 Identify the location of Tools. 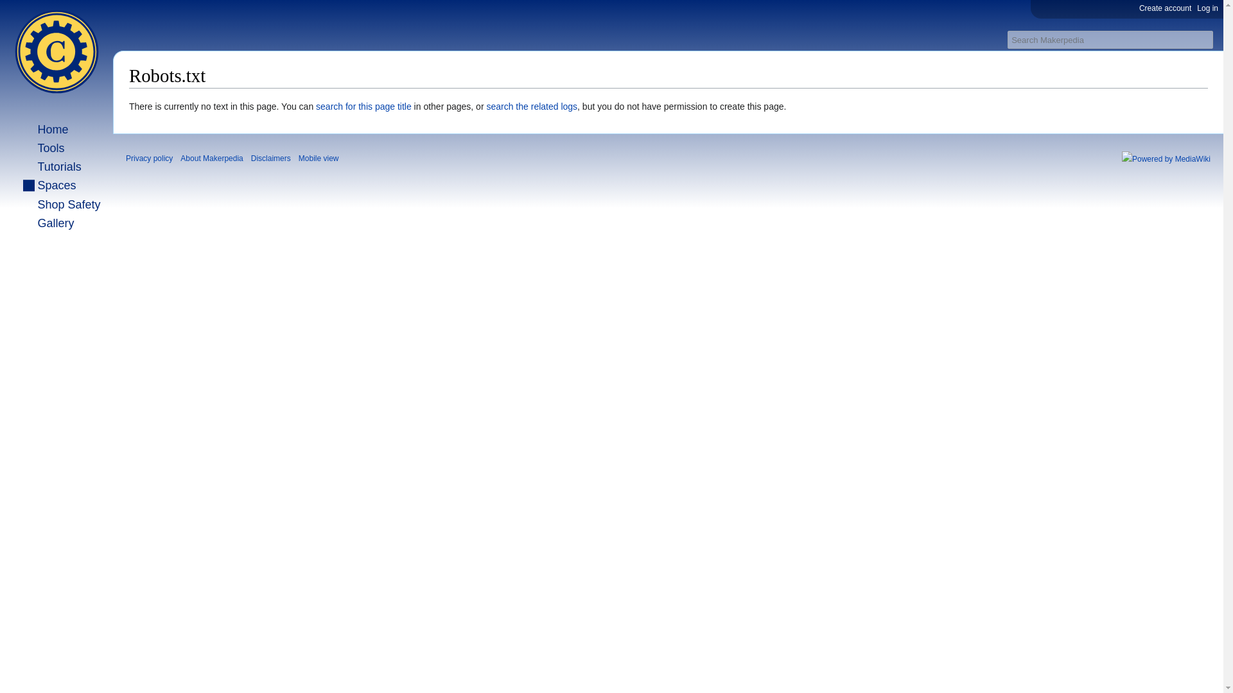
(44, 148).